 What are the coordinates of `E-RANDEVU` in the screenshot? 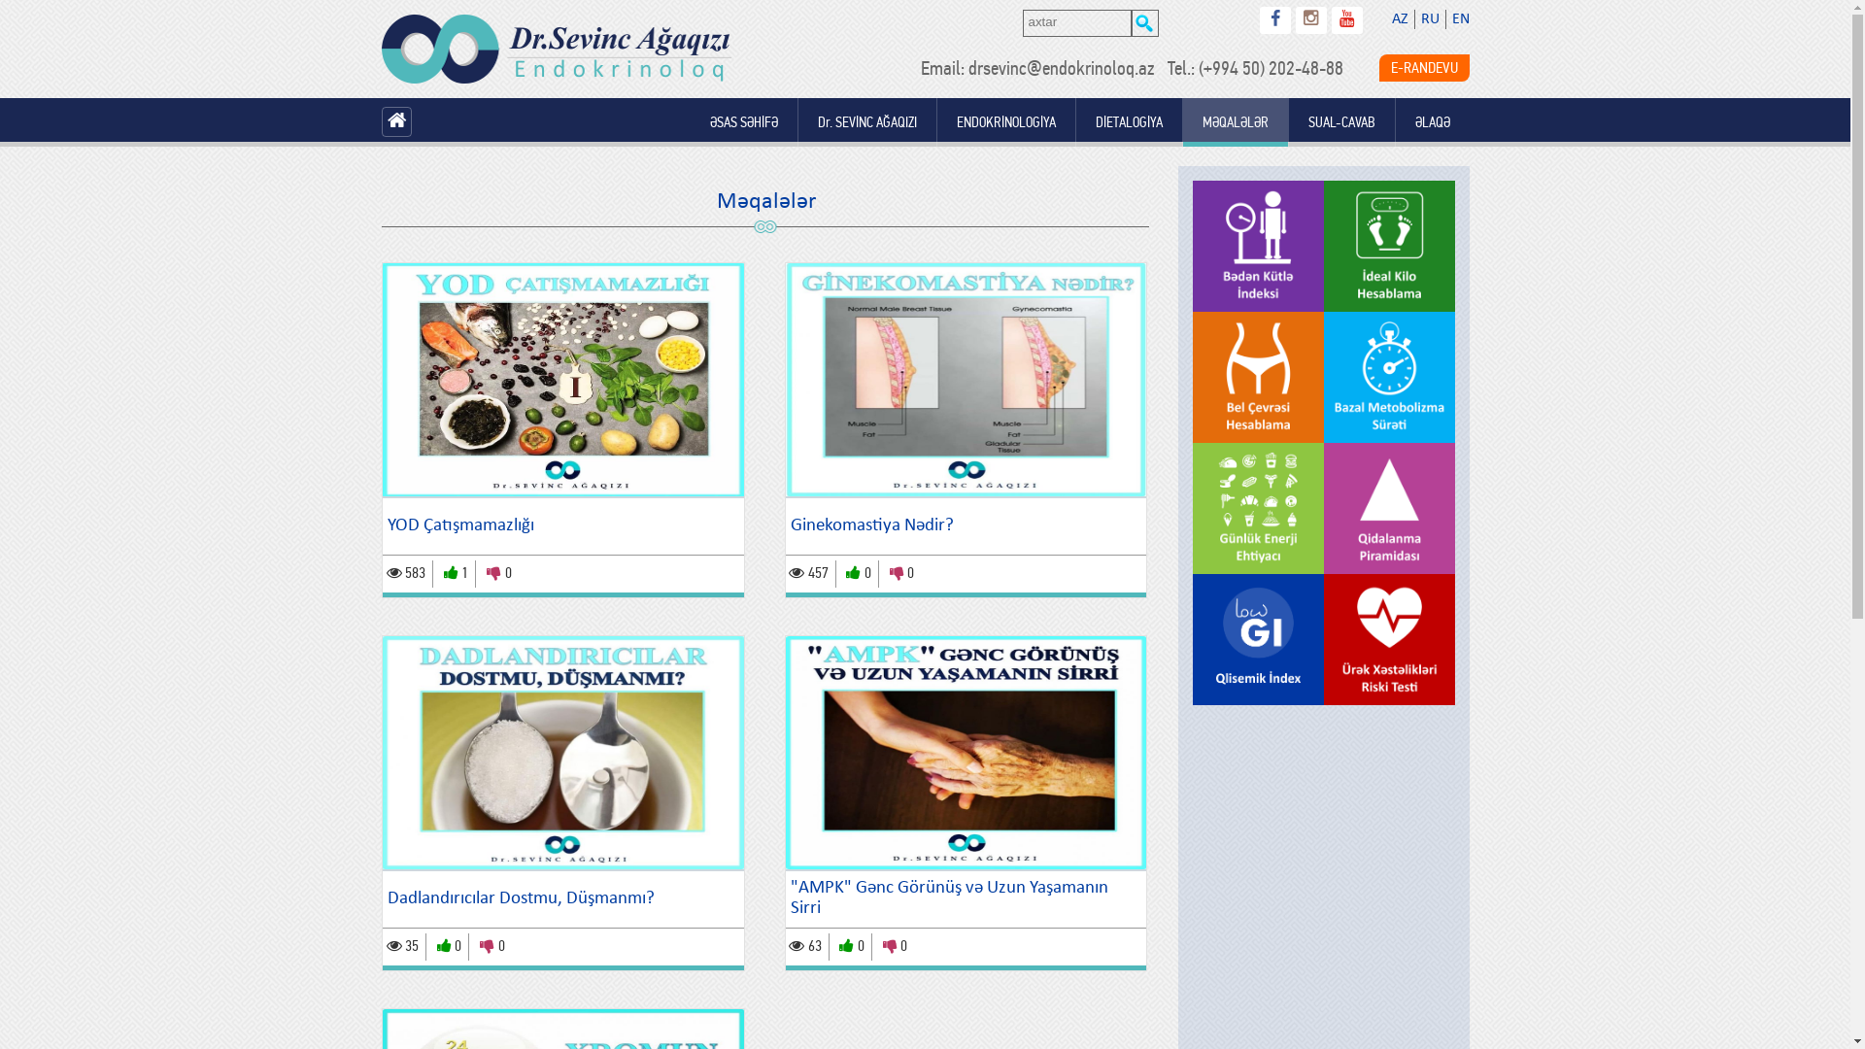 It's located at (1424, 68).